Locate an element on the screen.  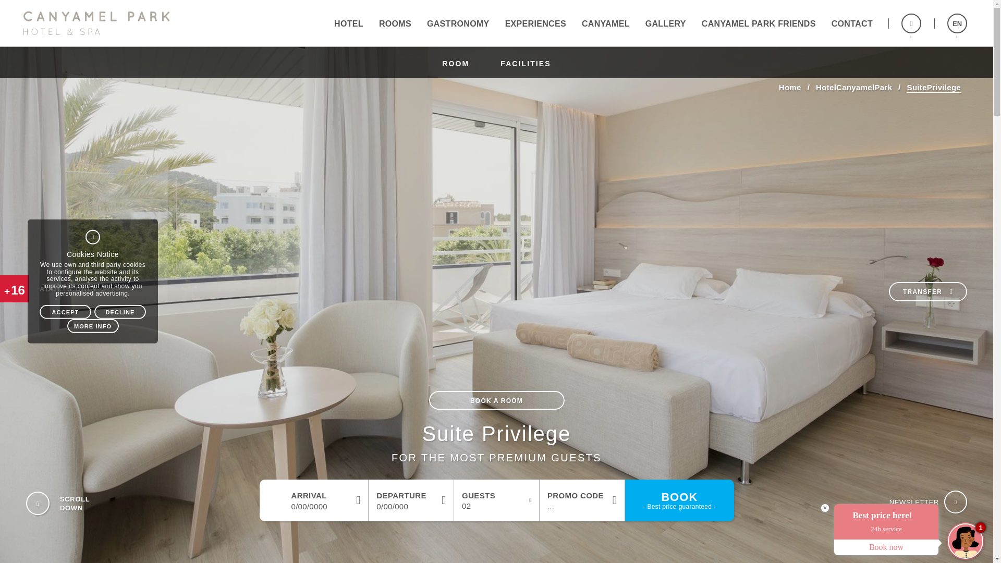
HOTEL is located at coordinates (348, 22).